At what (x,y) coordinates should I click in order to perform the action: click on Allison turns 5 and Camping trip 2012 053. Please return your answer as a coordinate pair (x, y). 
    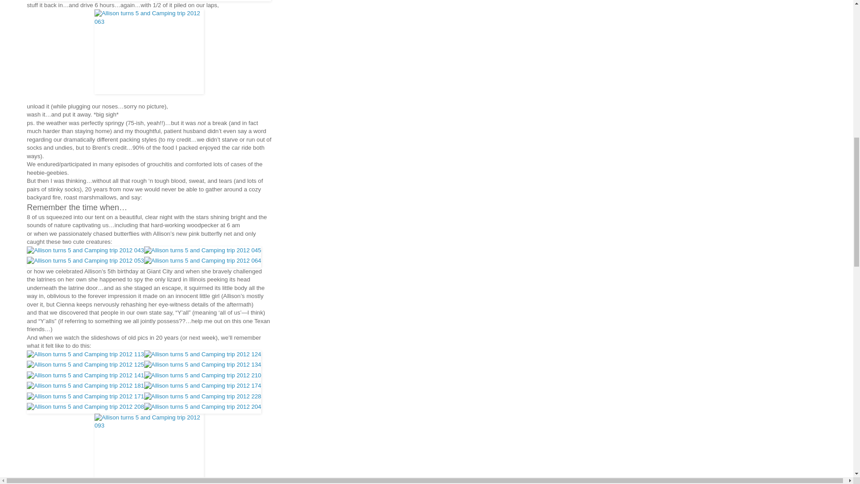
    Looking at the image, I should click on (85, 262).